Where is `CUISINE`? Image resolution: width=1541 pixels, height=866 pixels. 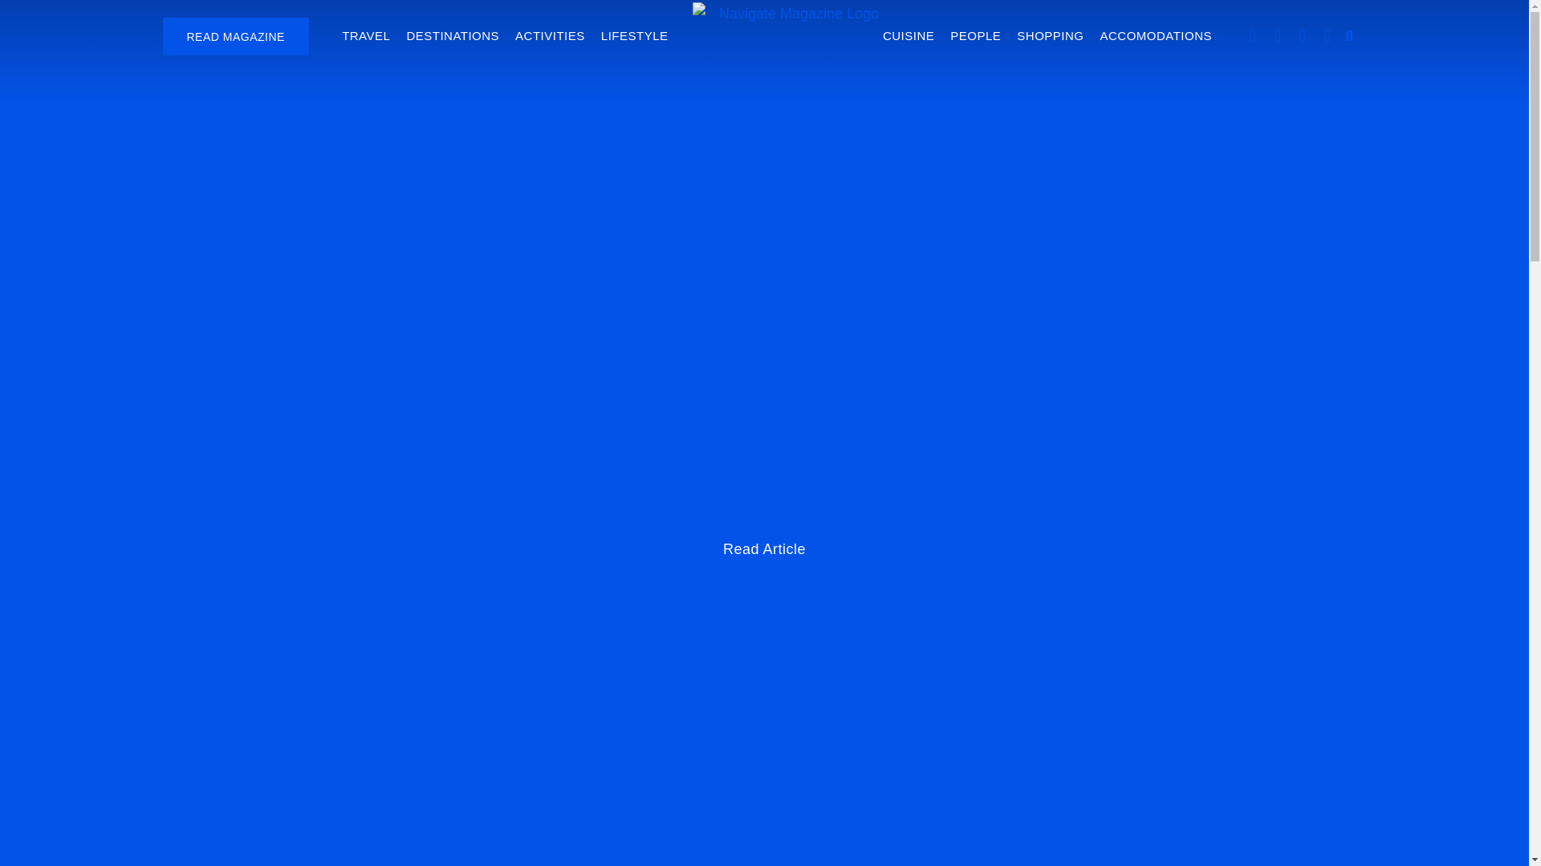
CUISINE is located at coordinates (909, 35).